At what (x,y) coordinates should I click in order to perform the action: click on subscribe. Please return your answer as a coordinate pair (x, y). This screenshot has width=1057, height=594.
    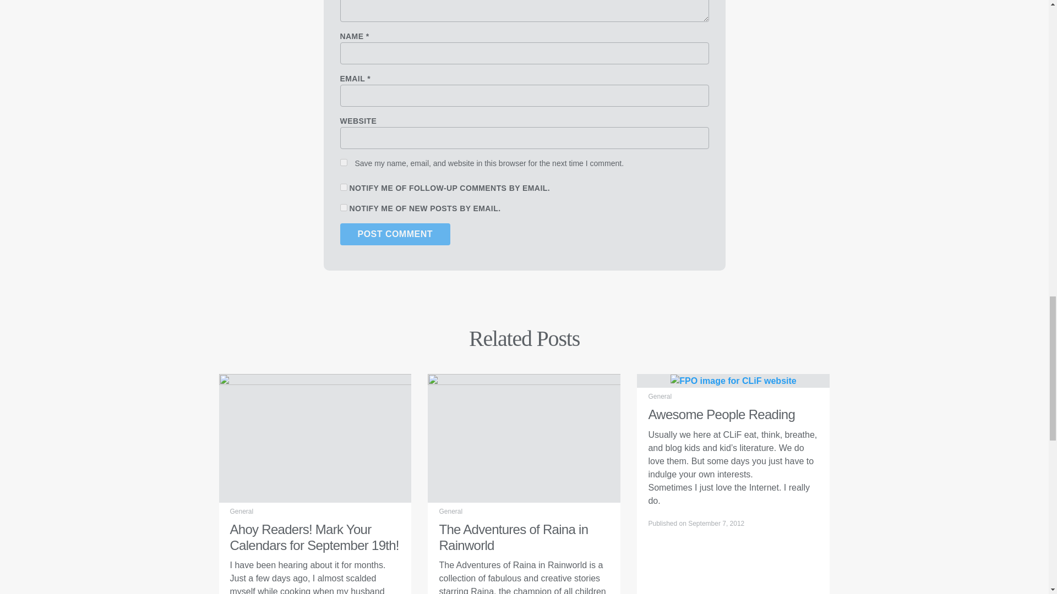
    Looking at the image, I should click on (344, 187).